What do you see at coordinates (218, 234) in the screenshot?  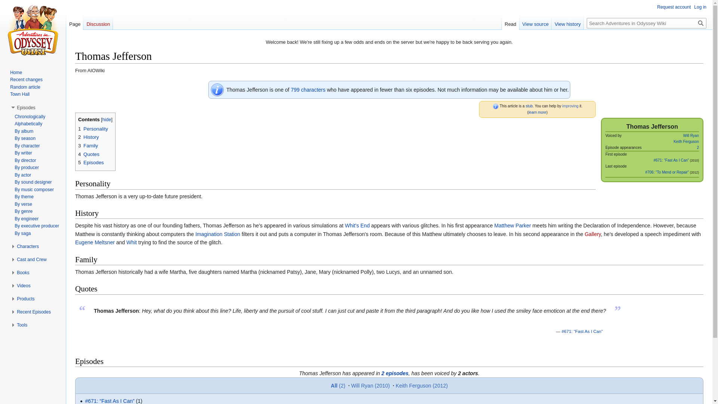 I see `Imagination Station` at bounding box center [218, 234].